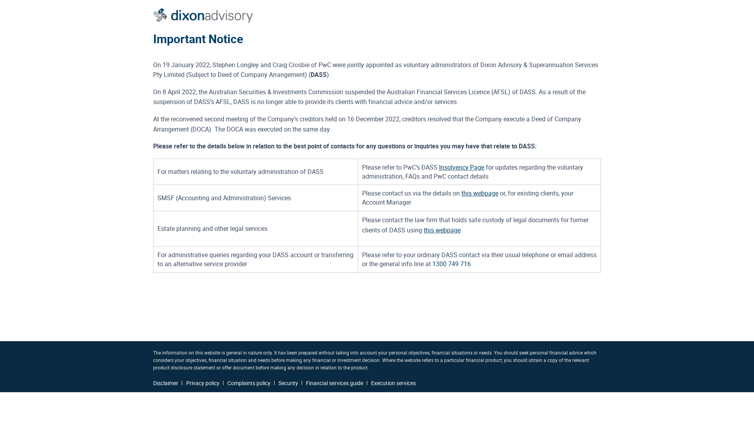 Image resolution: width=754 pixels, height=424 pixels. Describe the element at coordinates (335, 383) in the screenshot. I see `Financial services guide` at that location.